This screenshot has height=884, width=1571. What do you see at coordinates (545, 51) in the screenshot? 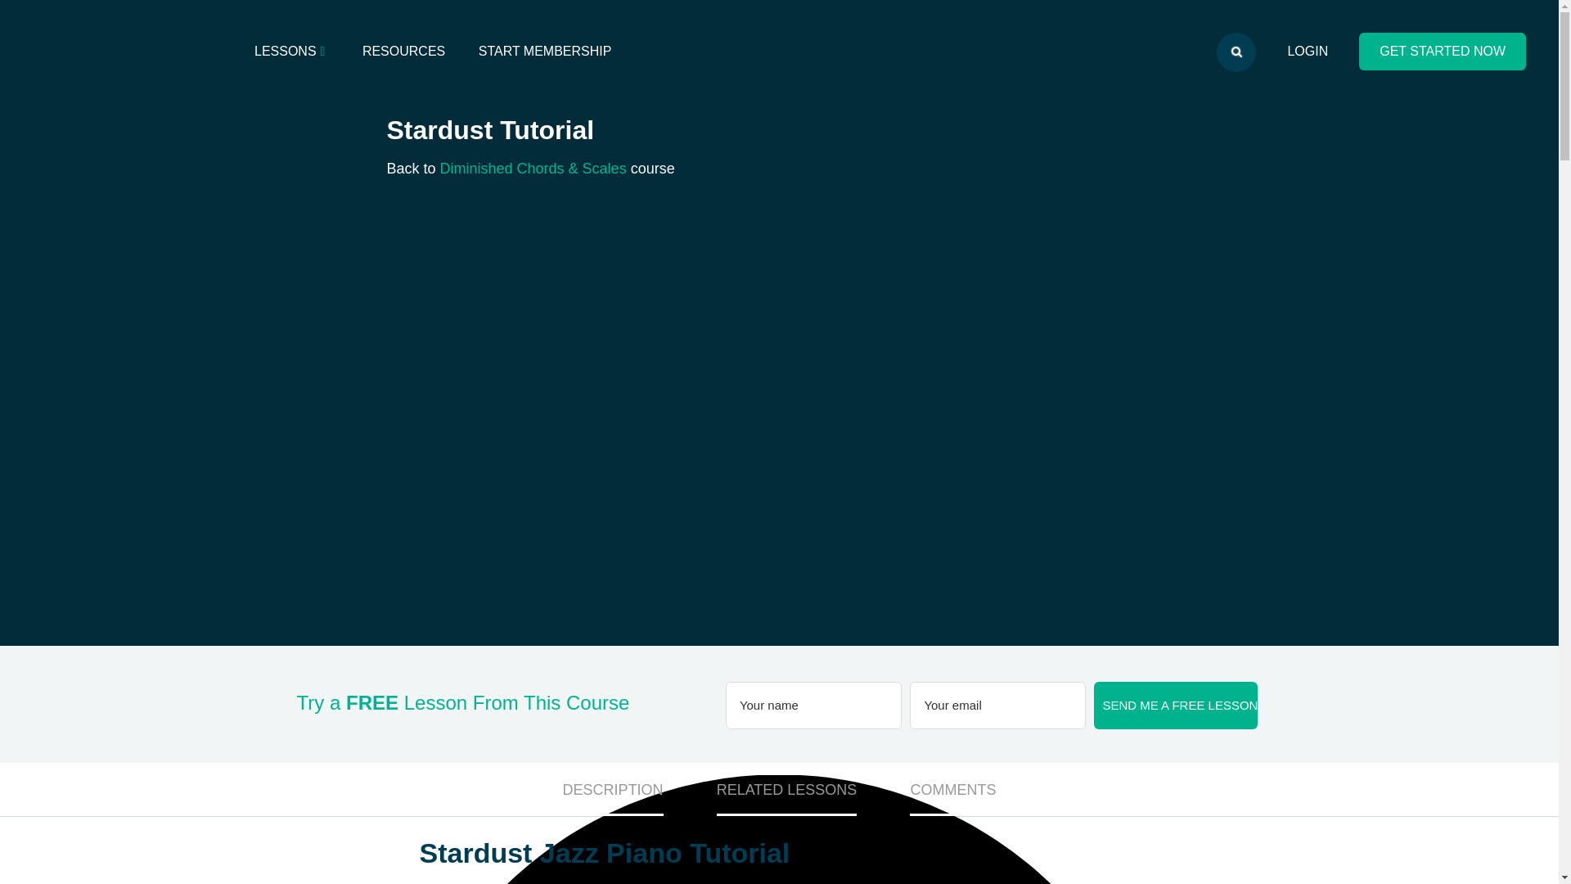
I see `START MEMBERSHIP` at bounding box center [545, 51].